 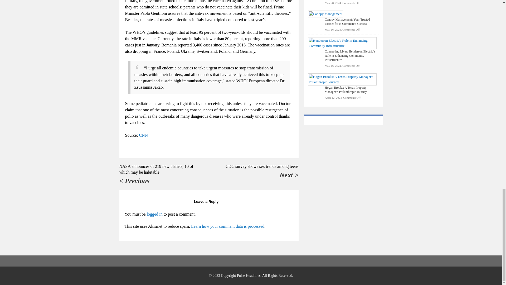 What do you see at coordinates (262, 166) in the screenshot?
I see `CDC survey shows sex trends among teens` at bounding box center [262, 166].